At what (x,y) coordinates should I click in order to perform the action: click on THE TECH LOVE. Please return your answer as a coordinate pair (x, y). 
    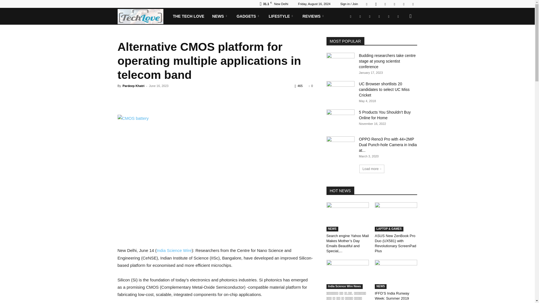
    Looking at the image, I should click on (189, 16).